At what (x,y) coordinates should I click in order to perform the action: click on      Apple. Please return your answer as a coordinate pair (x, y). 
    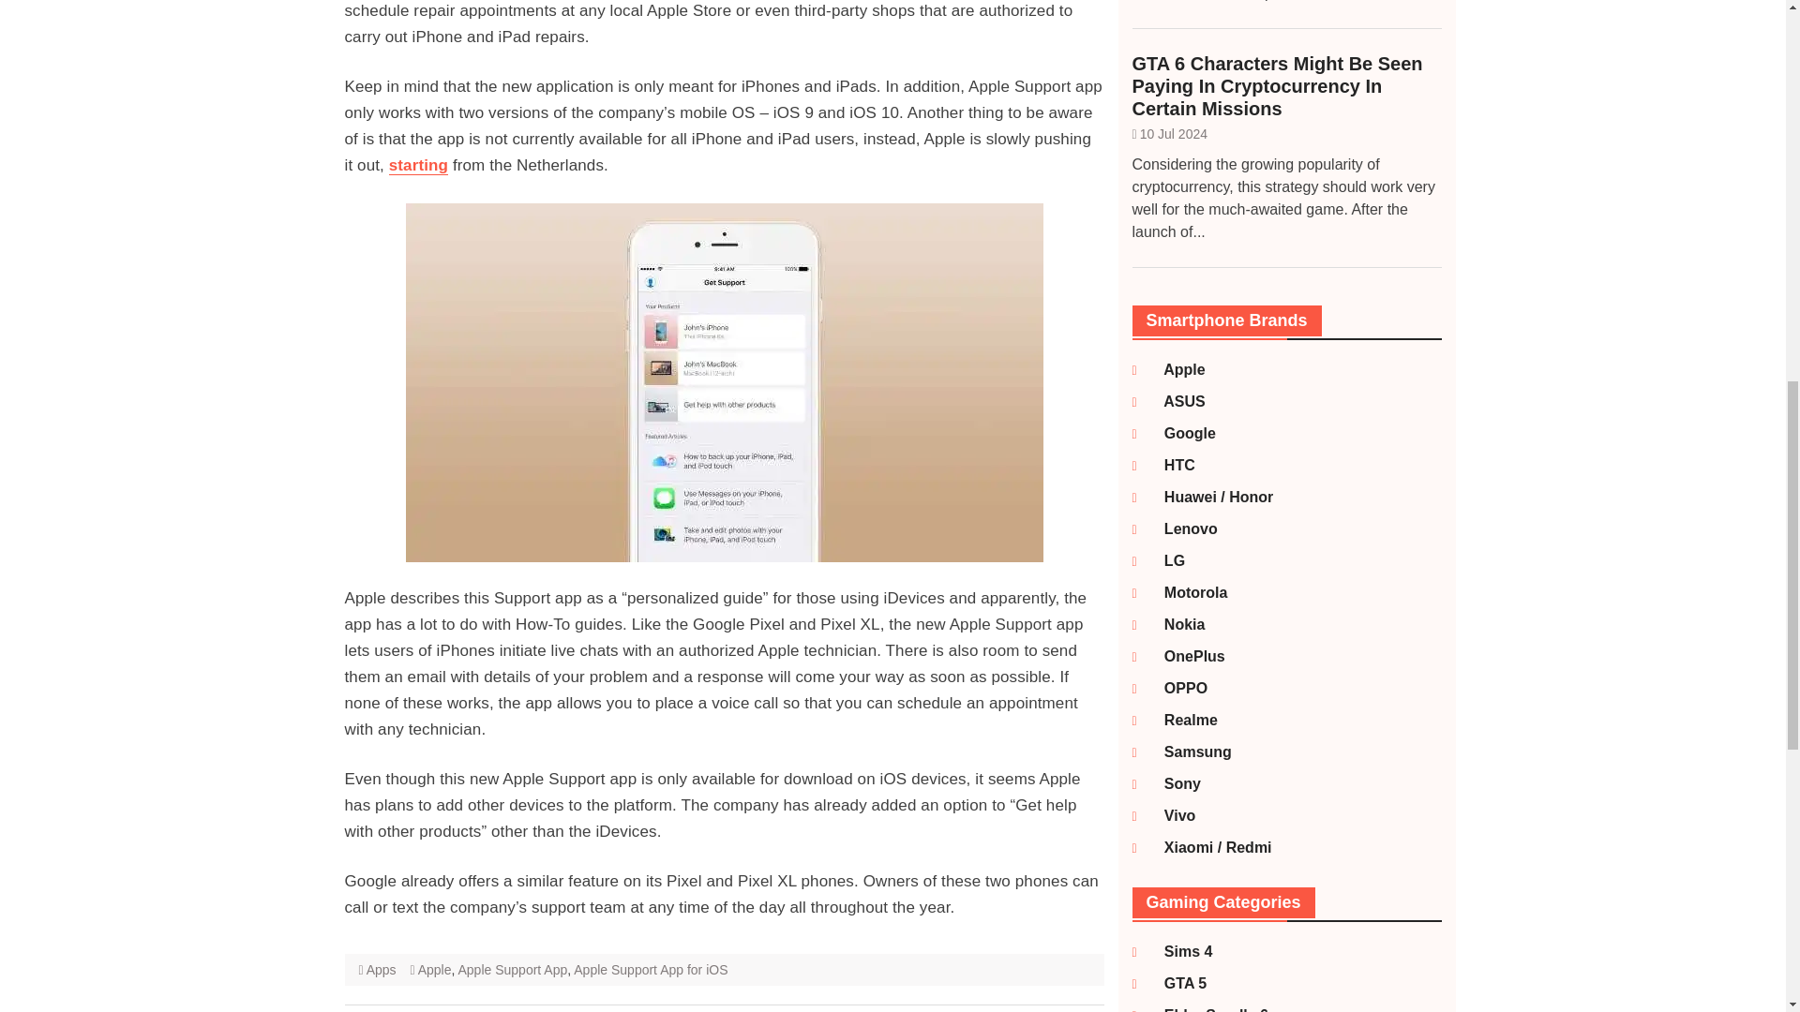
    Looking at the image, I should click on (1174, 369).